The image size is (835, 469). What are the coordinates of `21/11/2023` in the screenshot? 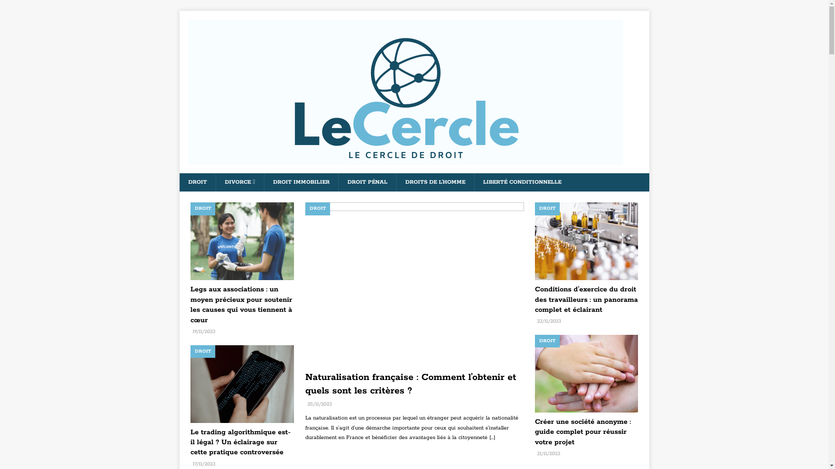 It's located at (548, 453).